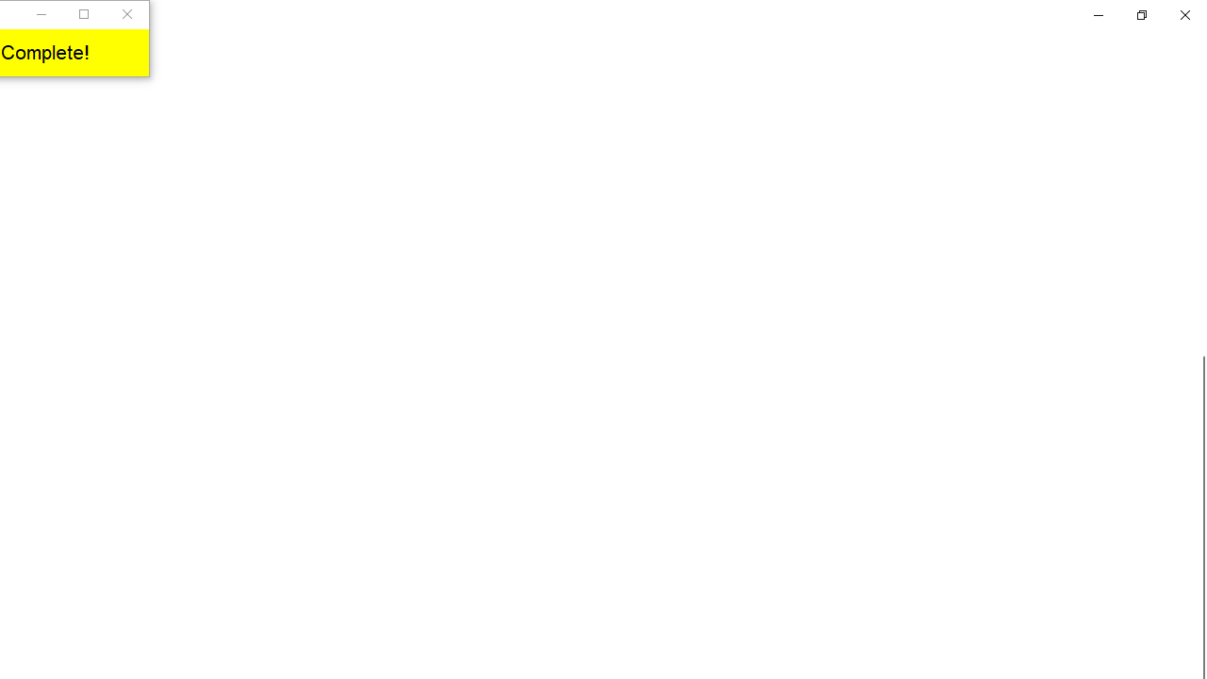  Describe the element at coordinates (1199, 98) in the screenshot. I see `Vertical Small Decrease` at that location.